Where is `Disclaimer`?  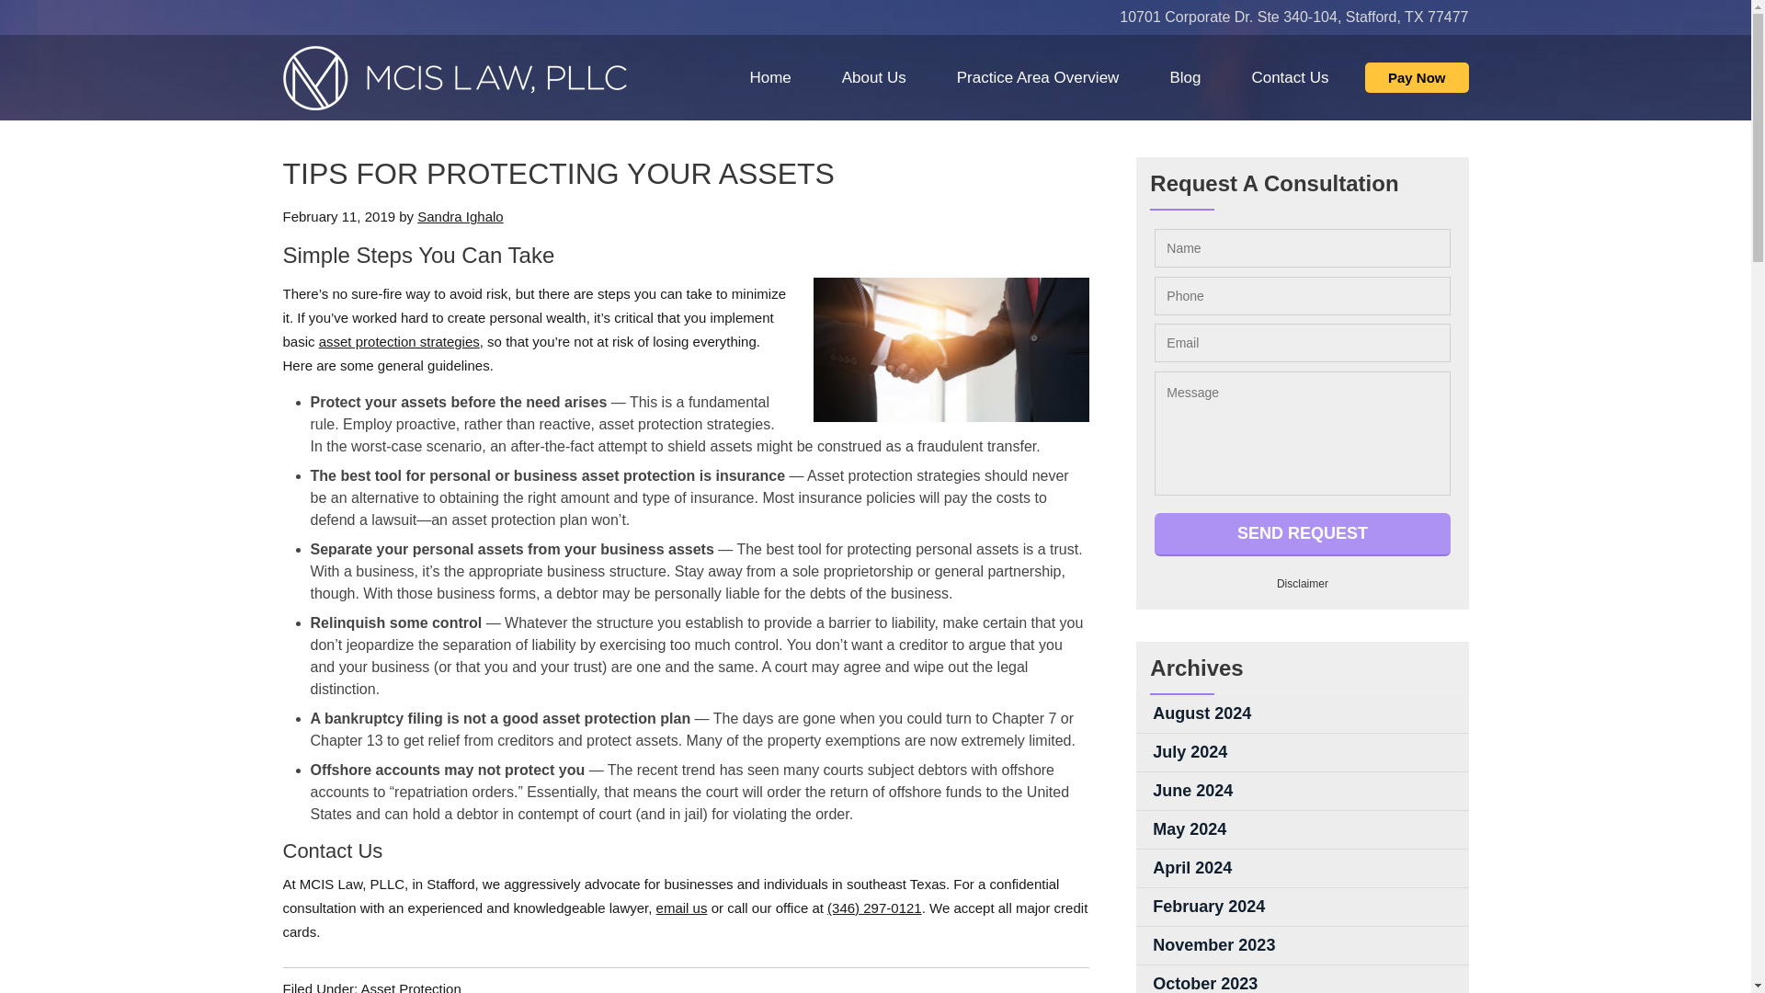 Disclaimer is located at coordinates (1302, 583).